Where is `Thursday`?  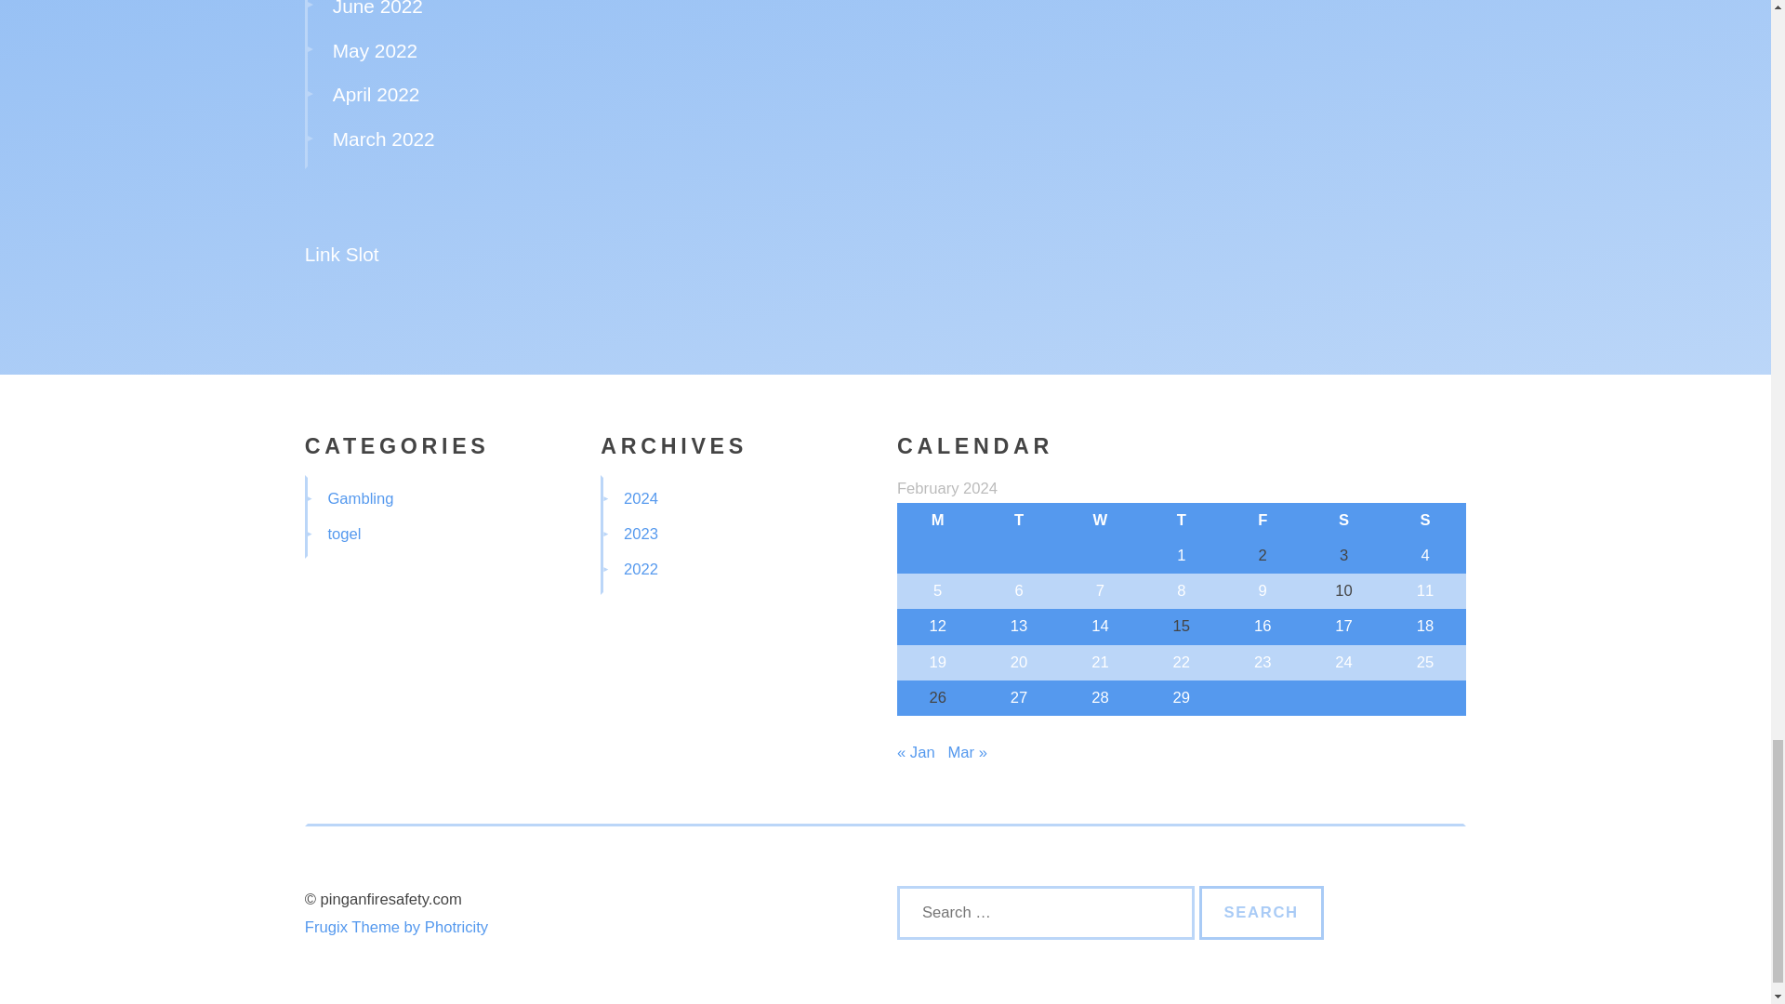 Thursday is located at coordinates (1181, 519).